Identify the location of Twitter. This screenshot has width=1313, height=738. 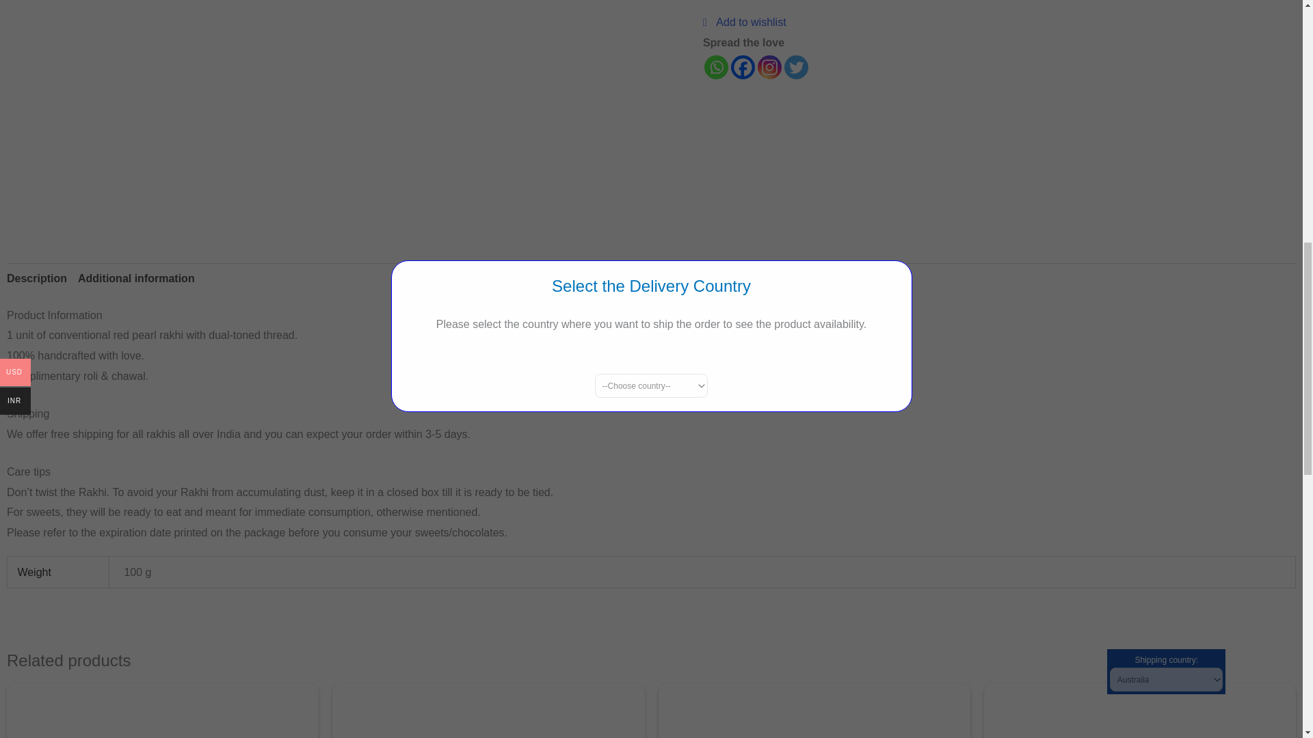
(796, 67).